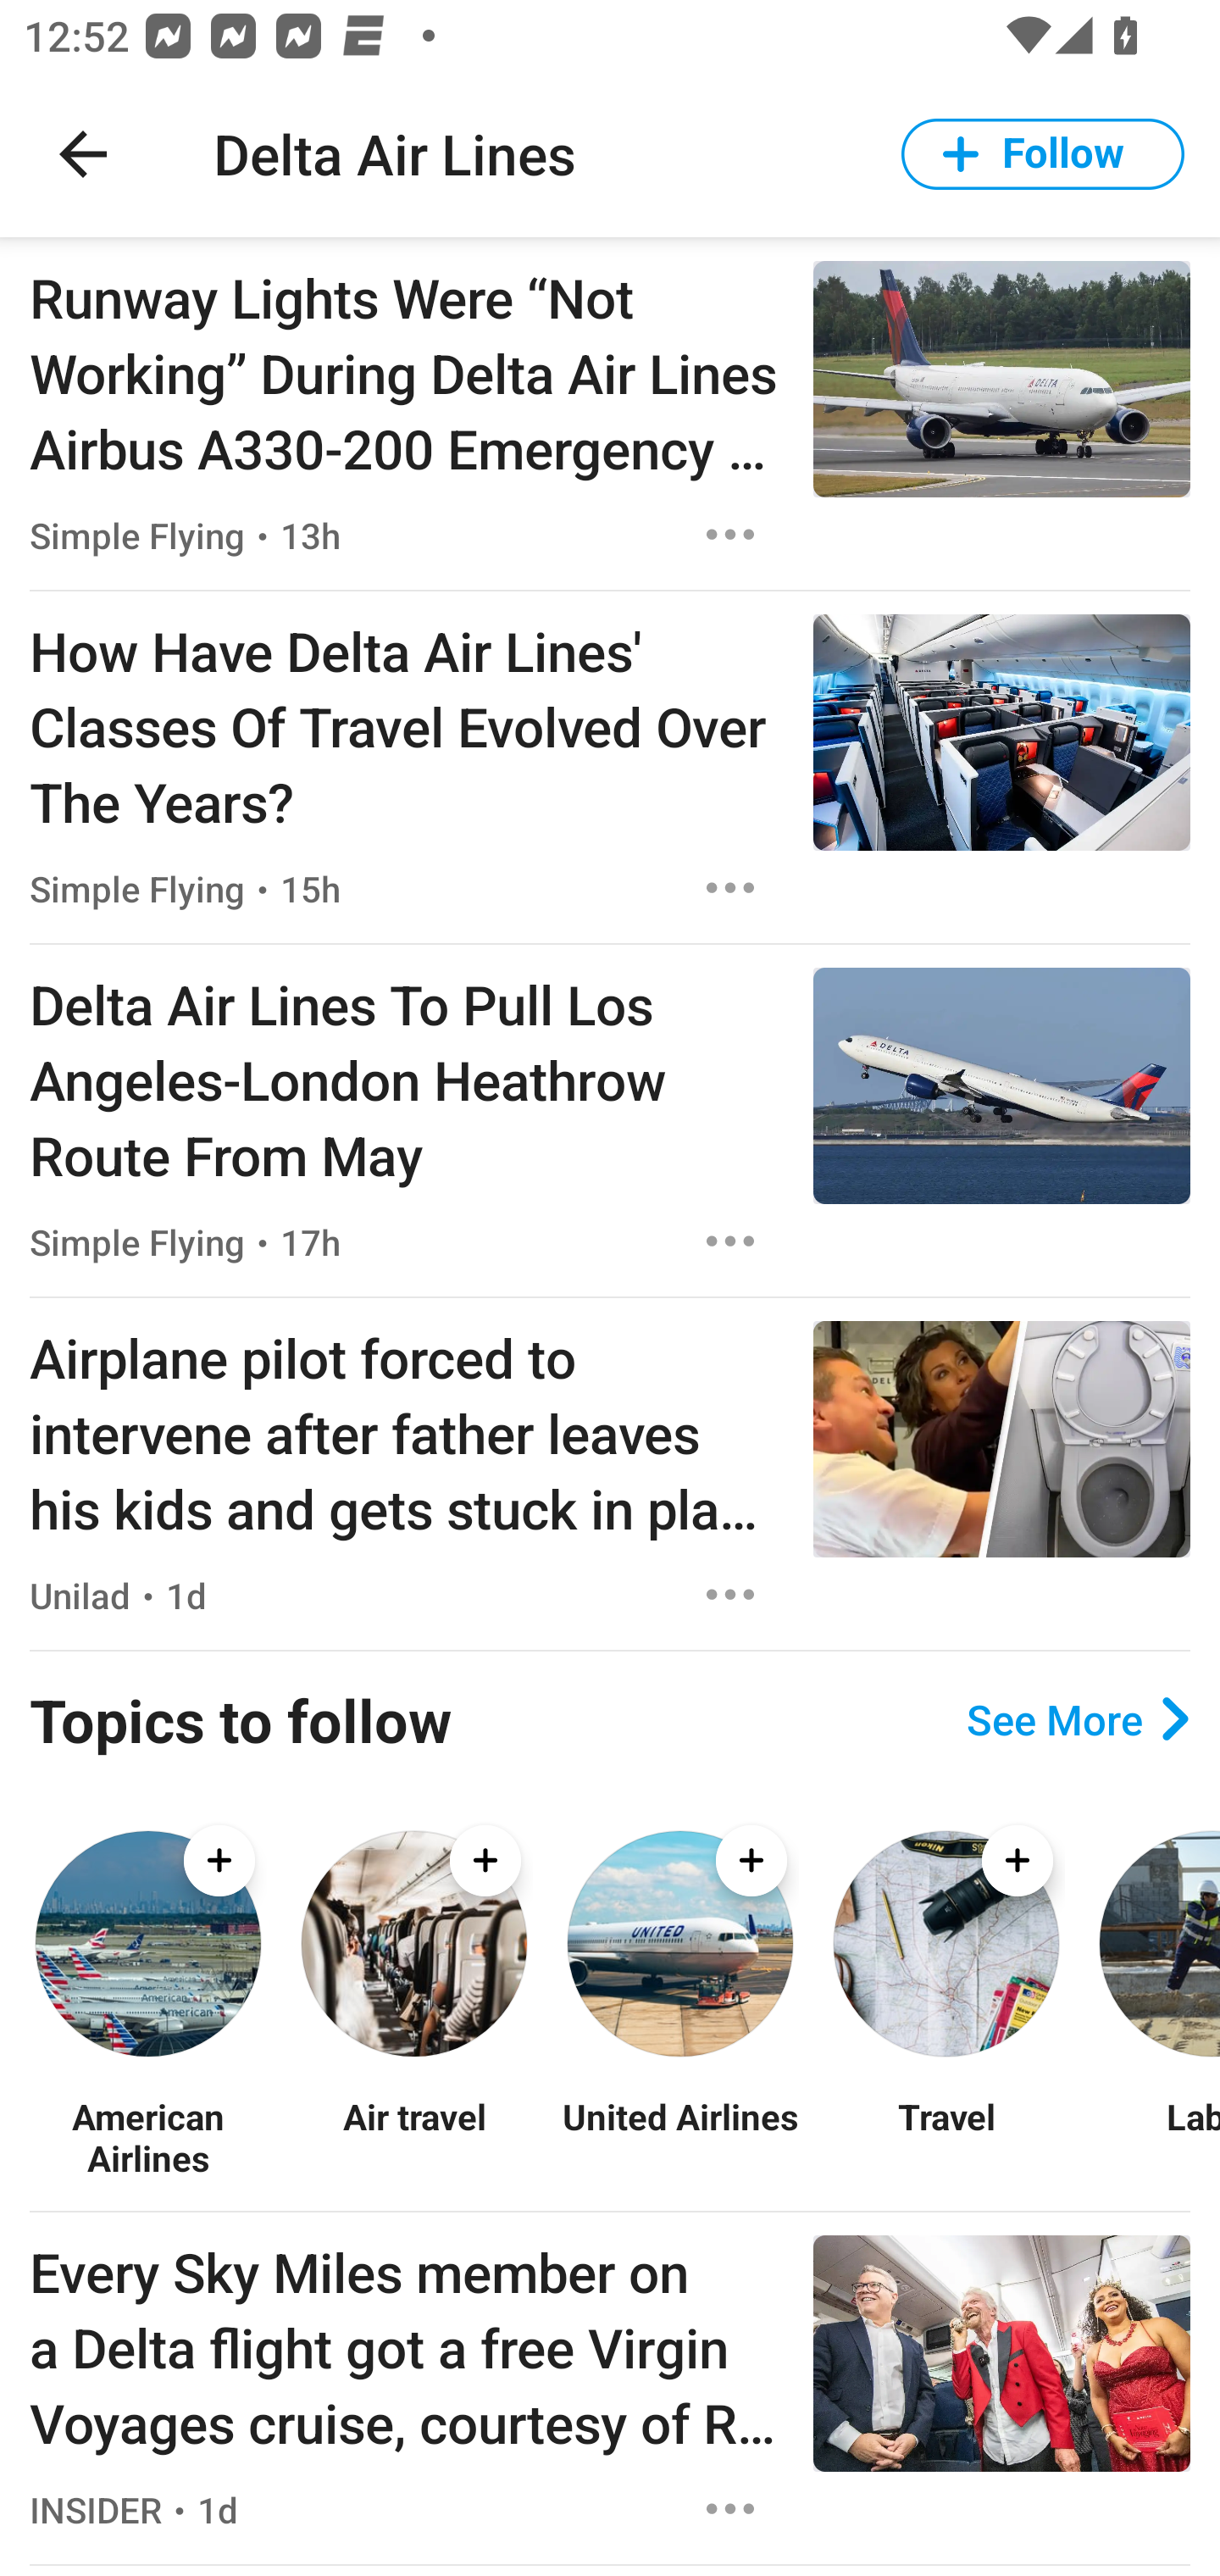  What do you see at coordinates (730, 888) in the screenshot?
I see `Options` at bounding box center [730, 888].